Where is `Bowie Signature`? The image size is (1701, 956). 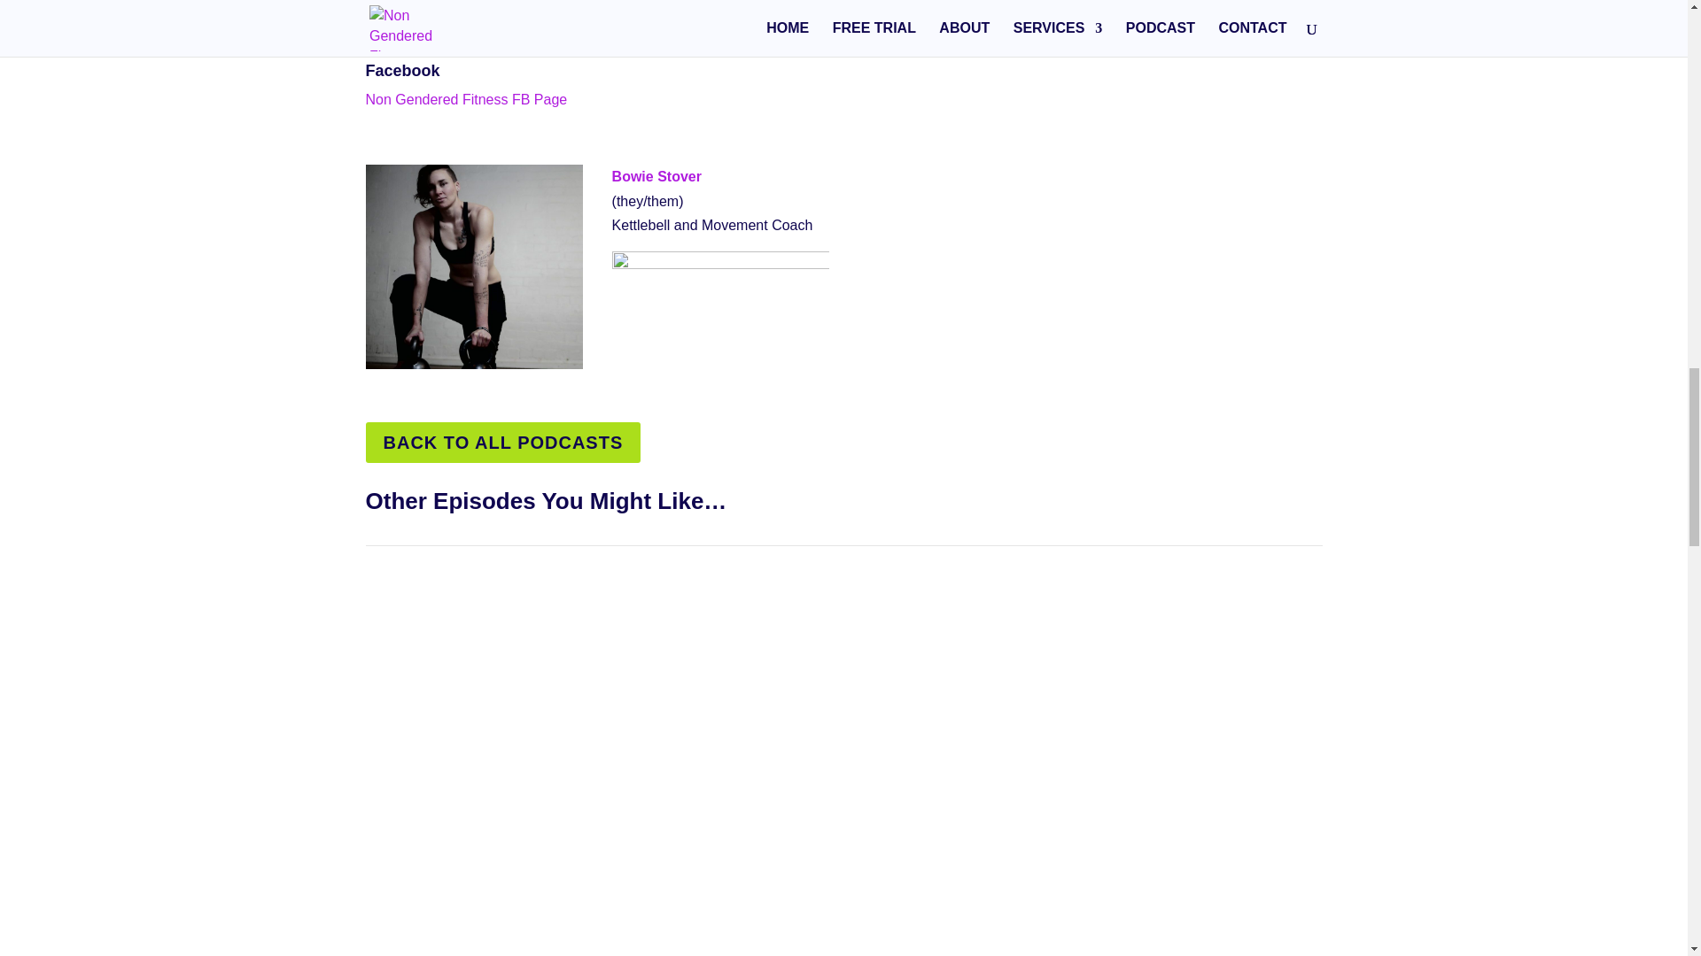
Bowie Signature is located at coordinates (721, 289).